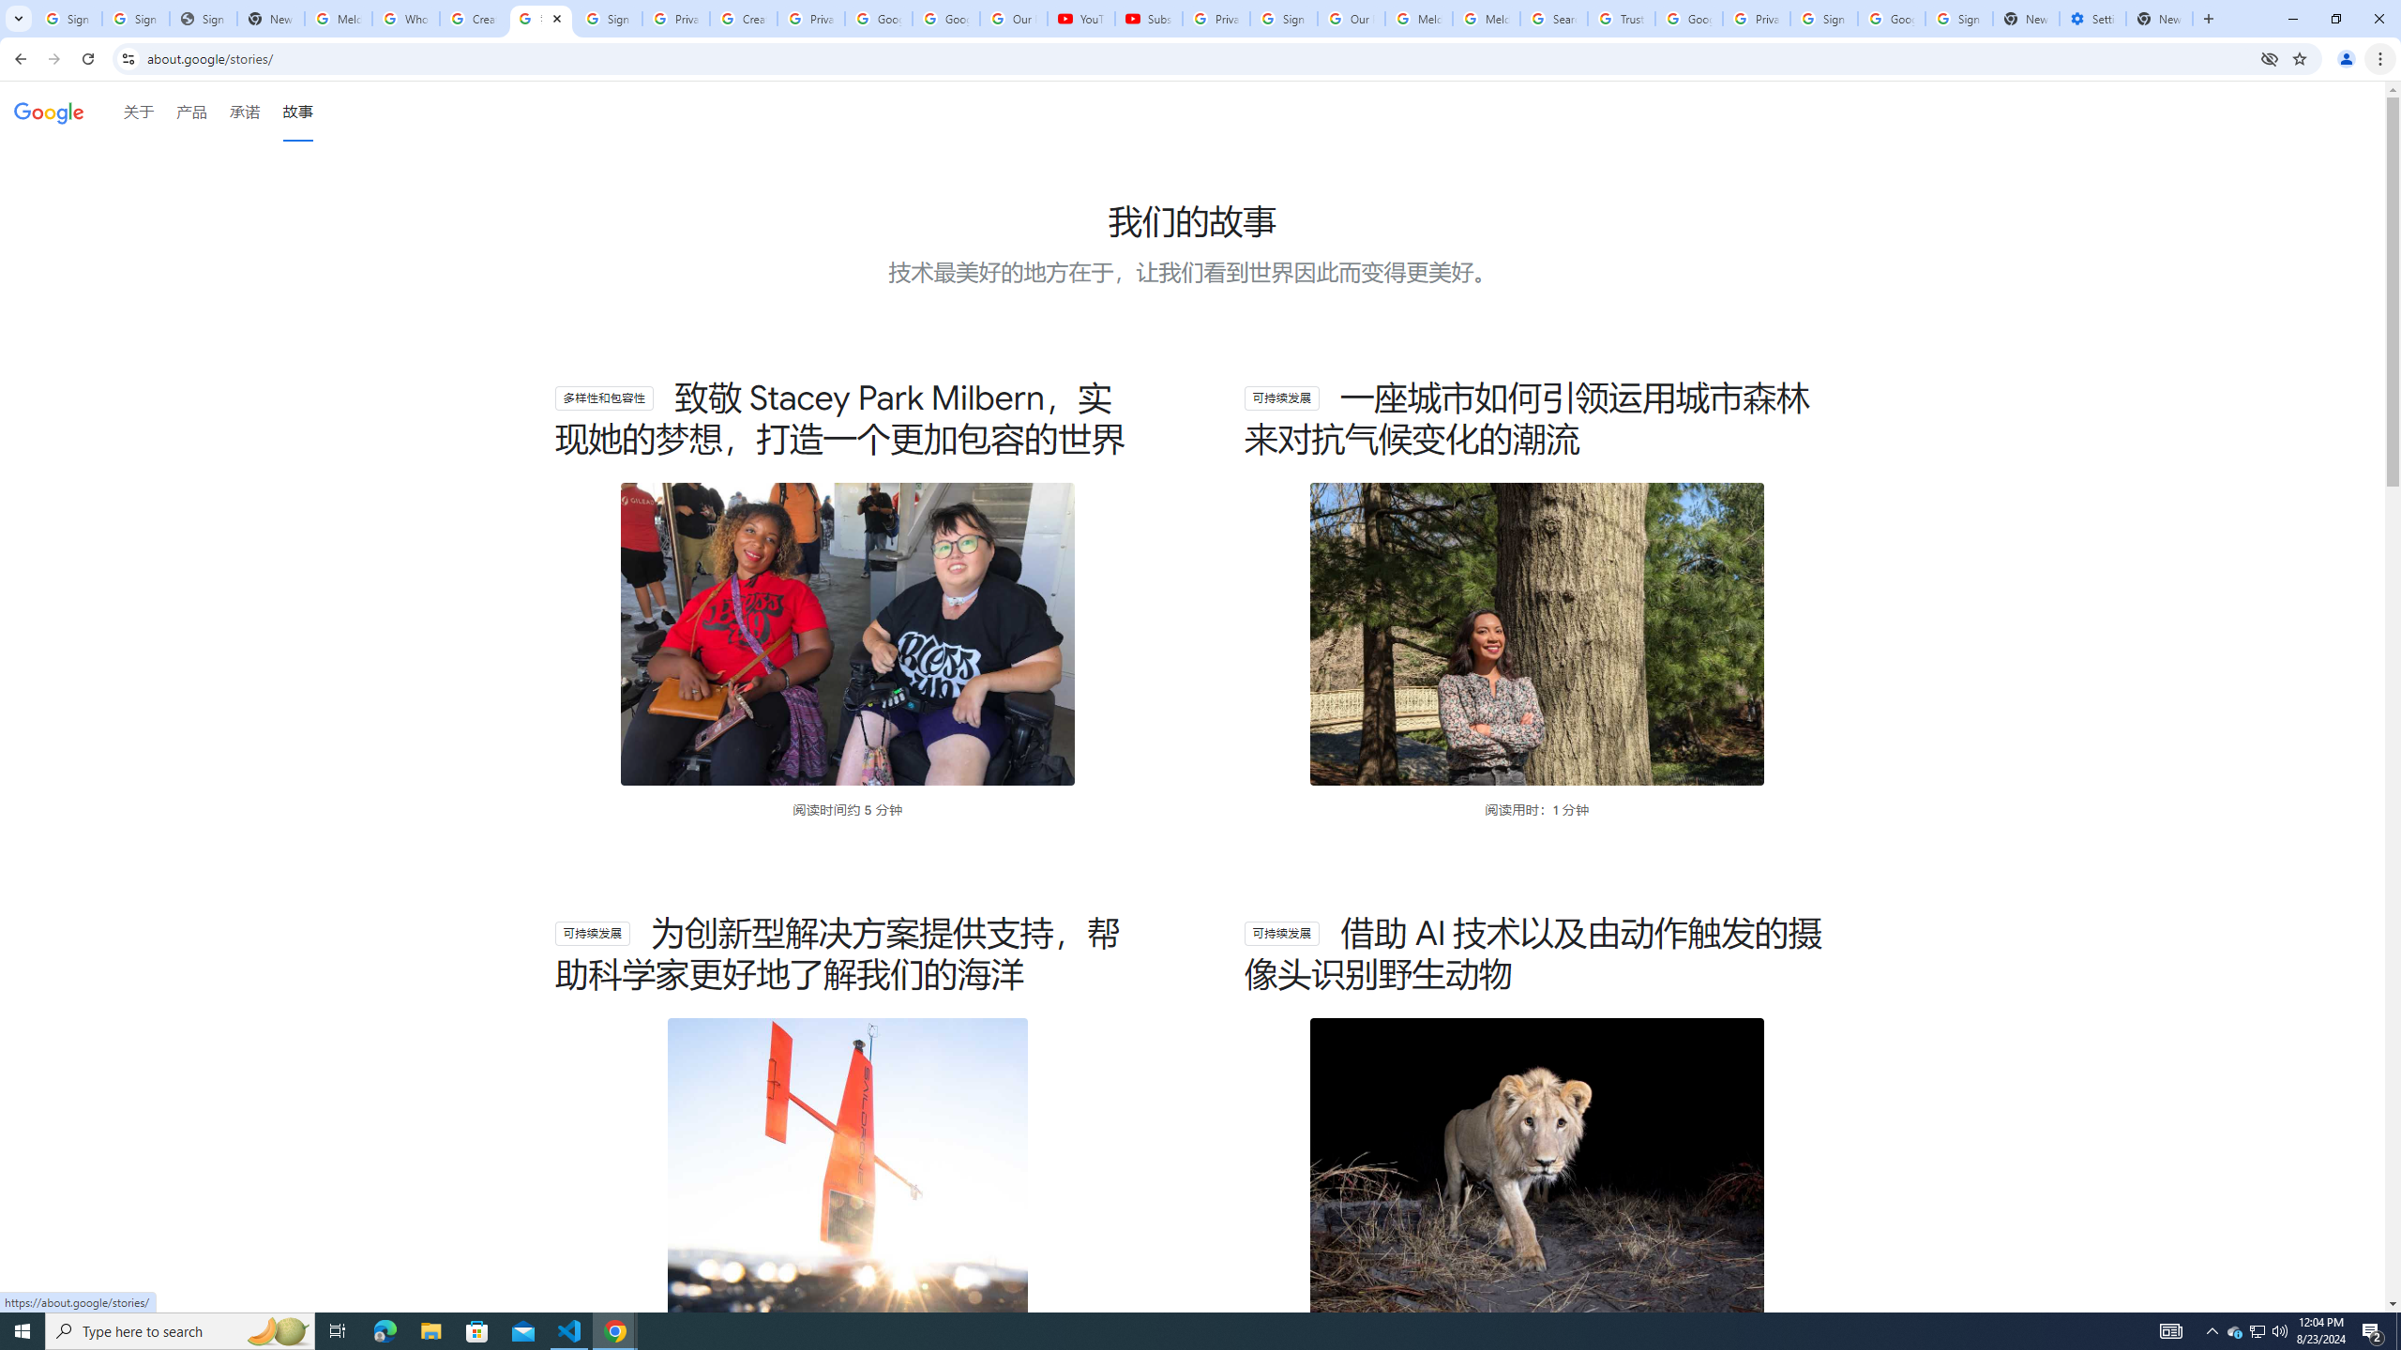 The height and width of the screenshot is (1350, 2401). I want to click on Sign in - Google Accounts, so click(1823, 19).